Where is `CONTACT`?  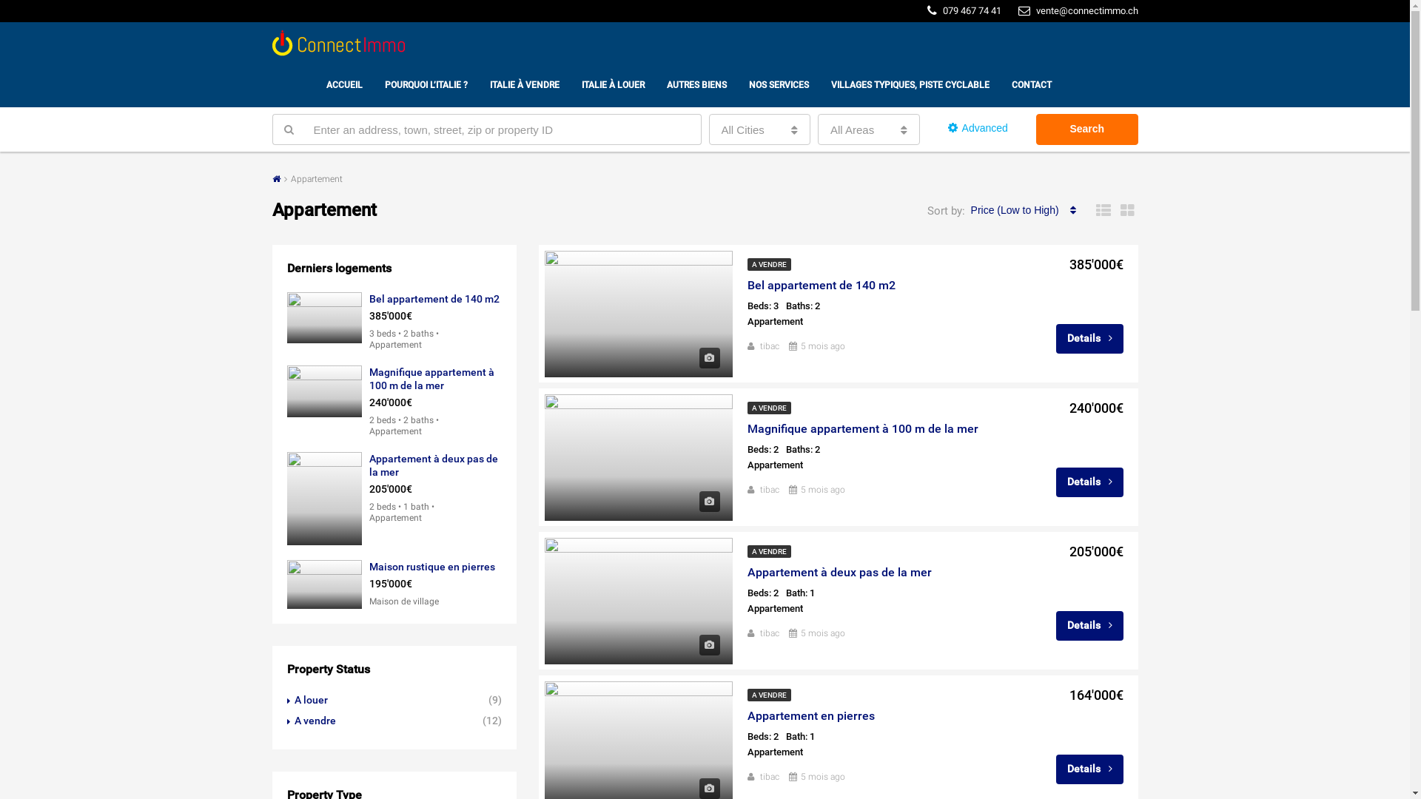 CONTACT is located at coordinates (1032, 85).